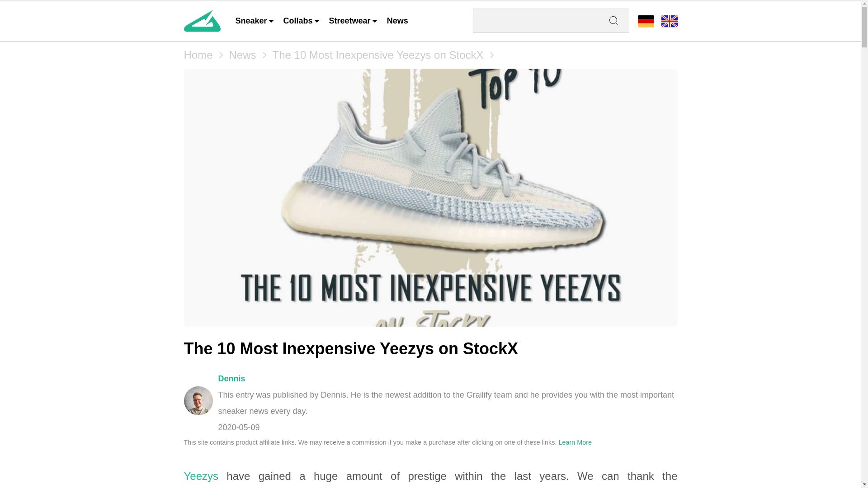 The height and width of the screenshot is (488, 868). Describe the element at coordinates (198, 401) in the screenshot. I see `Dennis` at that location.